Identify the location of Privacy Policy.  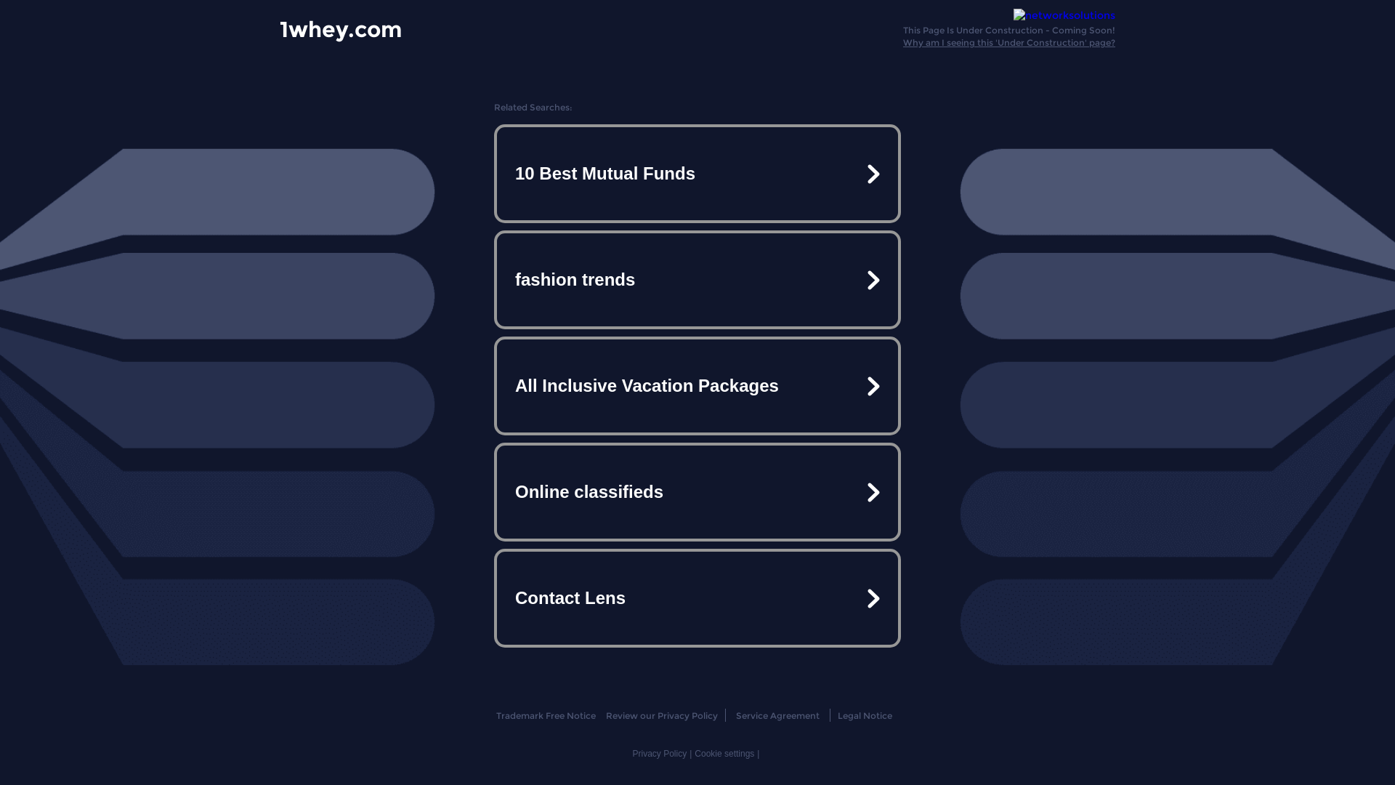
(660, 754).